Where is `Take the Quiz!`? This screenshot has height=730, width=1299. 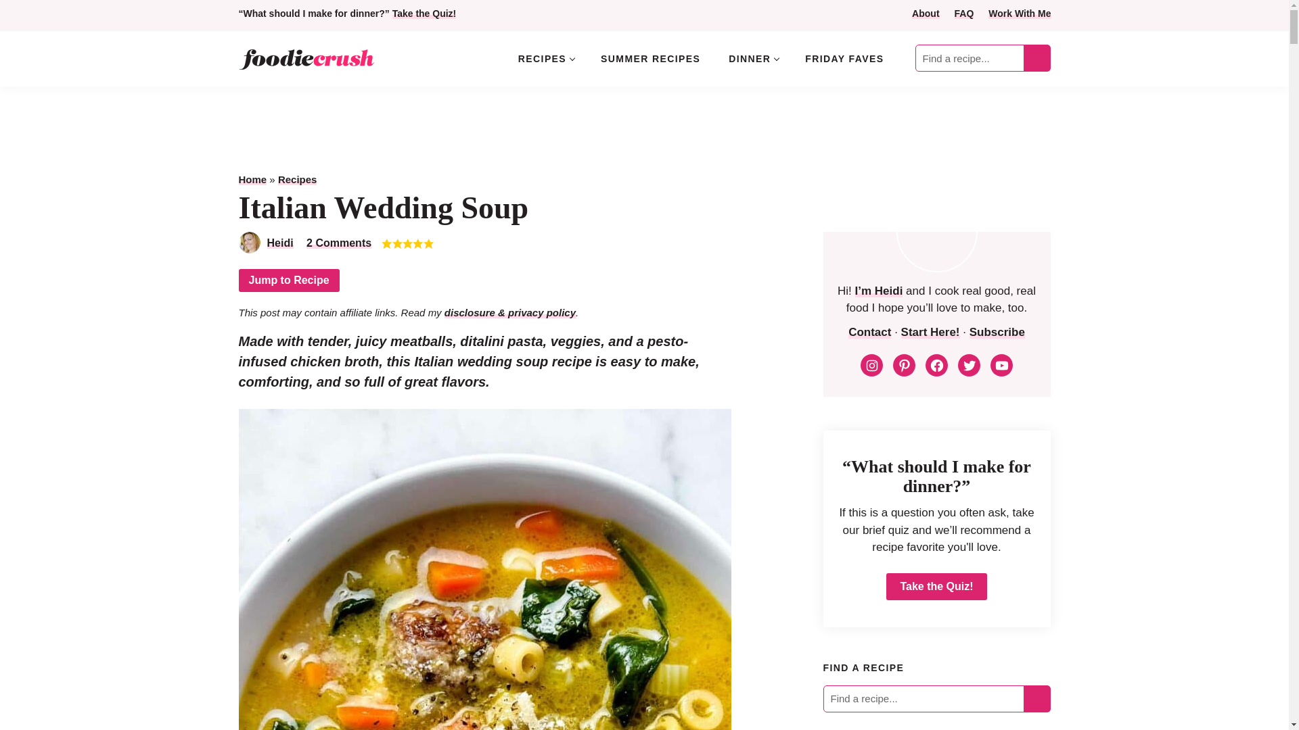 Take the Quiz! is located at coordinates (424, 14).